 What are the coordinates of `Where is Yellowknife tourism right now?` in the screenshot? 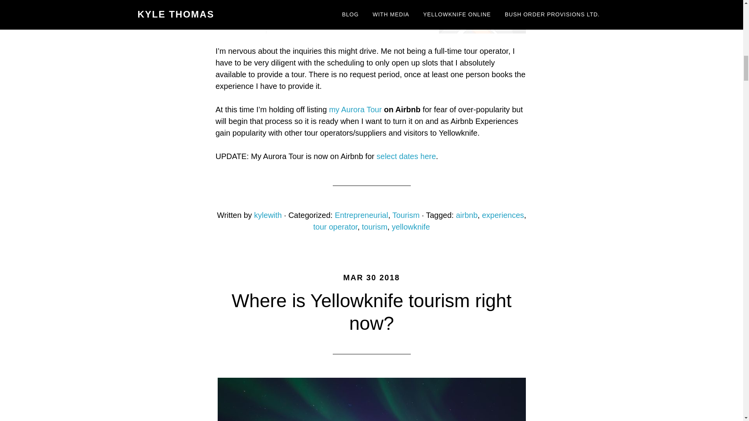 It's located at (371, 312).